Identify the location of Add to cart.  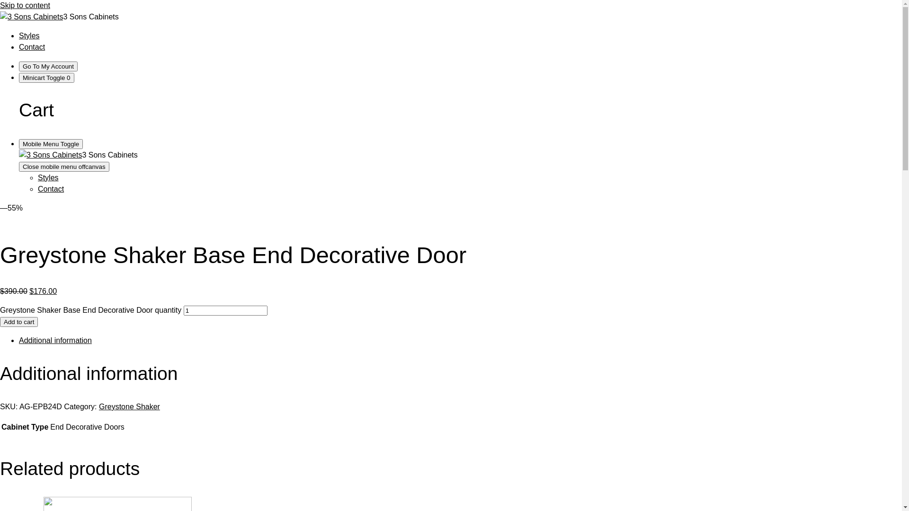
(19, 322).